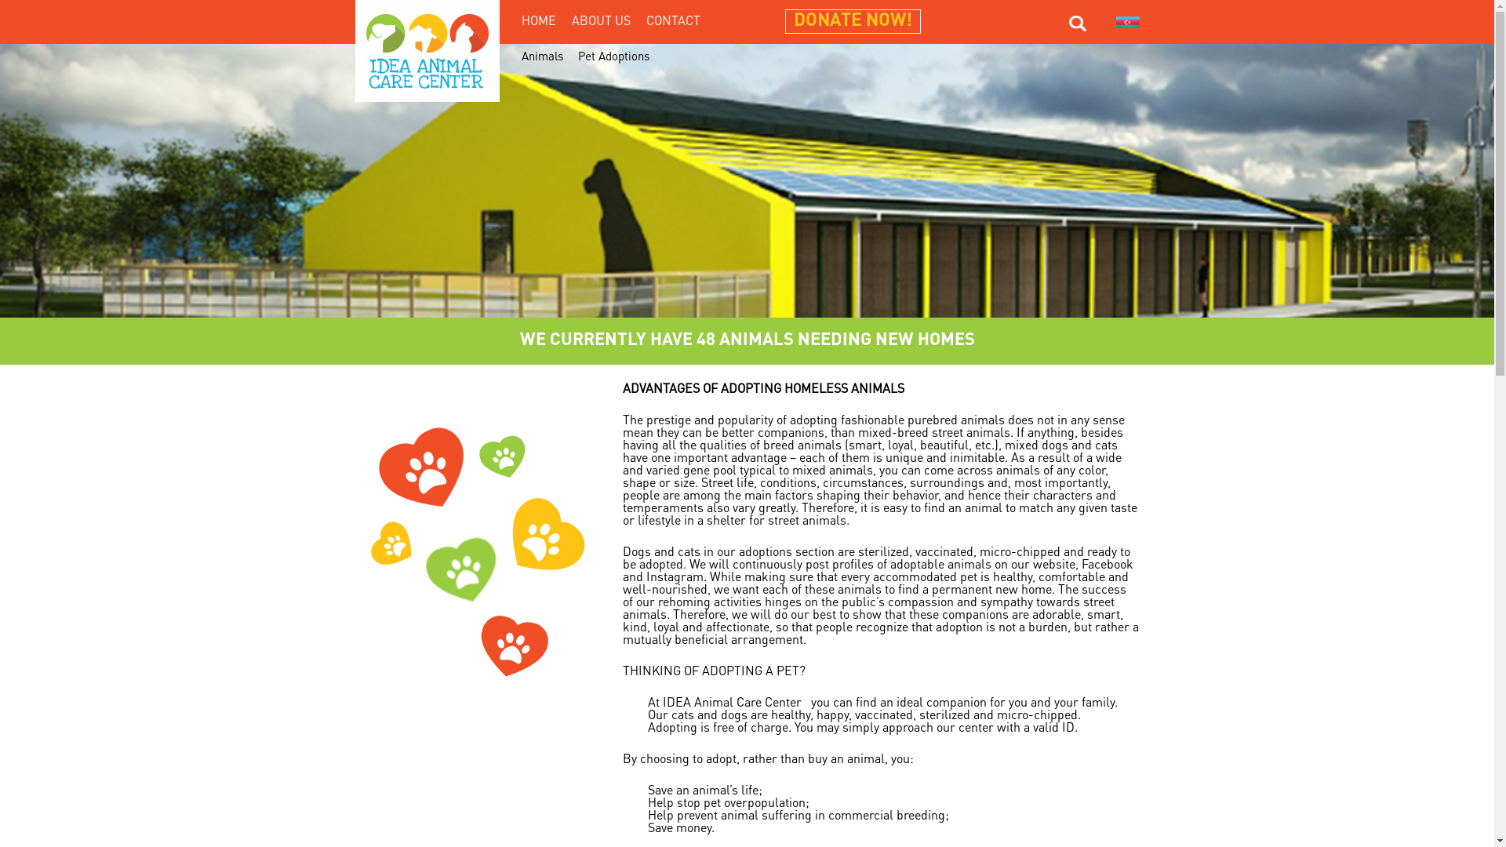 The width and height of the screenshot is (1506, 847). I want to click on Pet Adoptions, so click(613, 58).